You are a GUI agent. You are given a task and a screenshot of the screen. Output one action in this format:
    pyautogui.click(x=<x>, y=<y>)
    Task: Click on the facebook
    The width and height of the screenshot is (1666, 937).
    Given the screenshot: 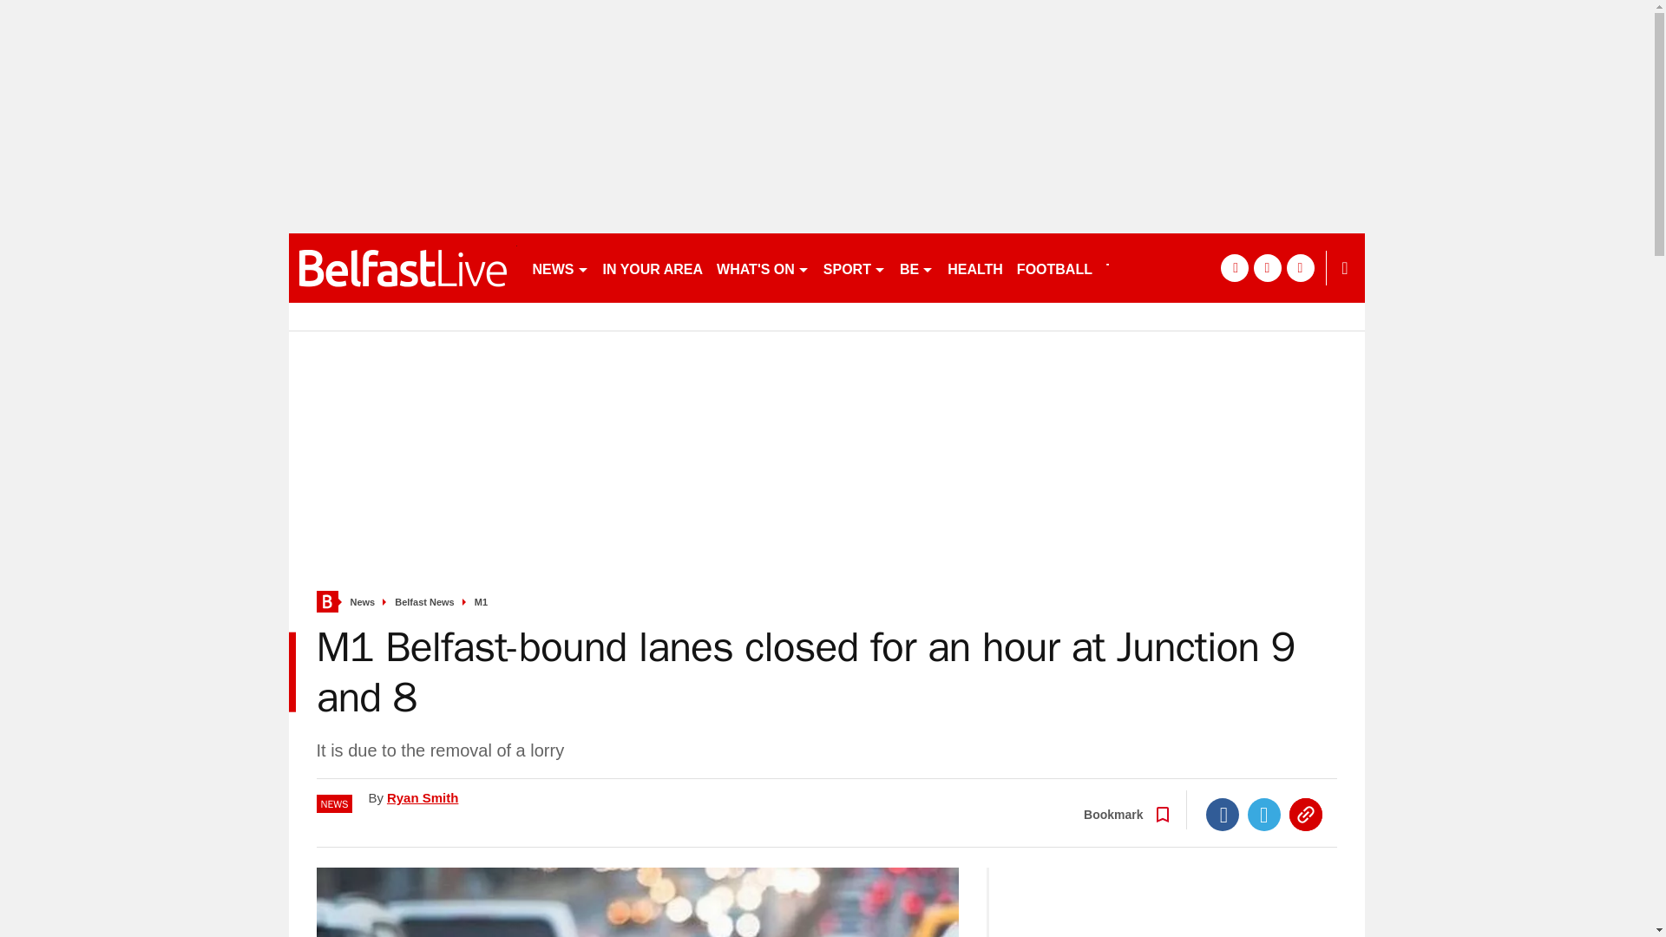 What is the action you would take?
    pyautogui.click(x=1234, y=267)
    